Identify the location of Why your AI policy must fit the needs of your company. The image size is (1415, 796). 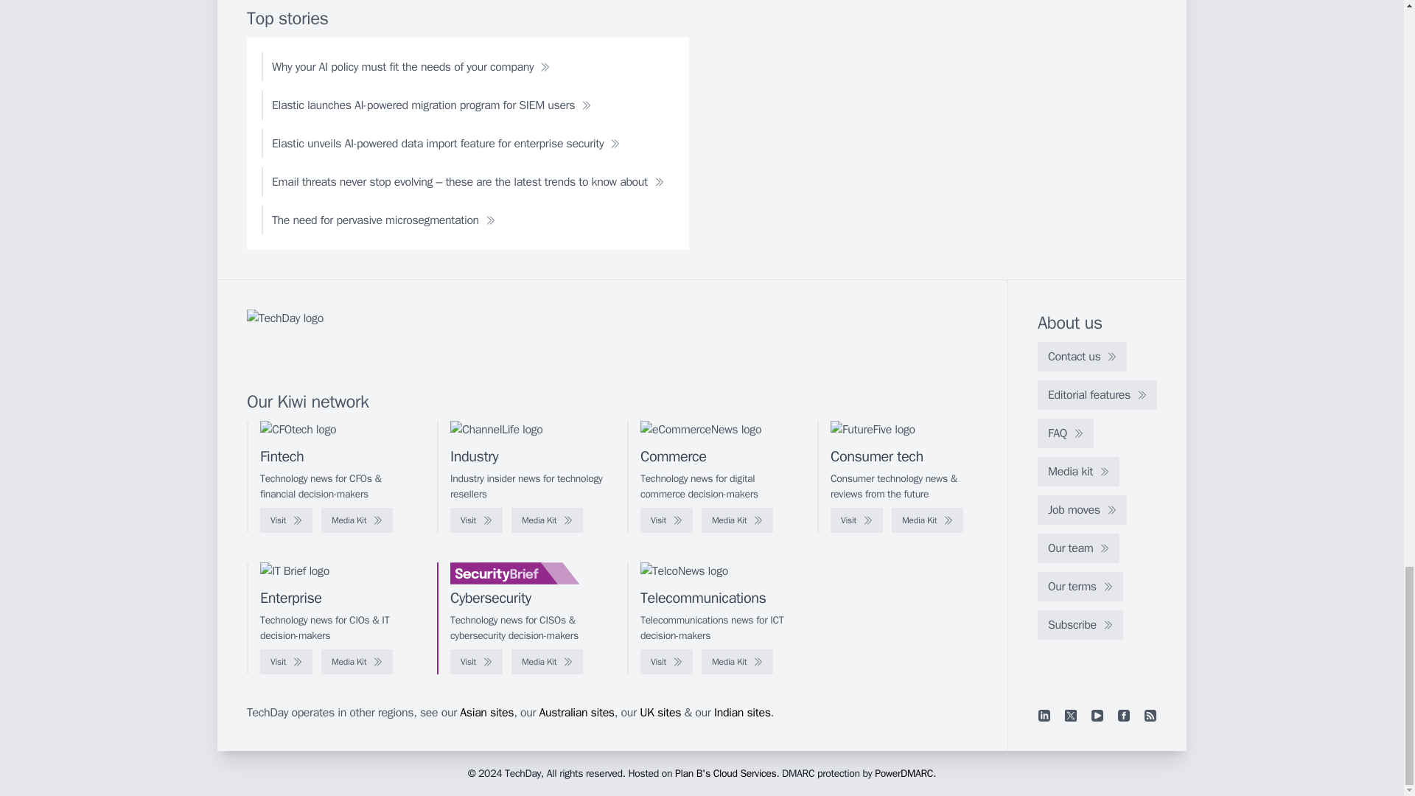
(411, 67).